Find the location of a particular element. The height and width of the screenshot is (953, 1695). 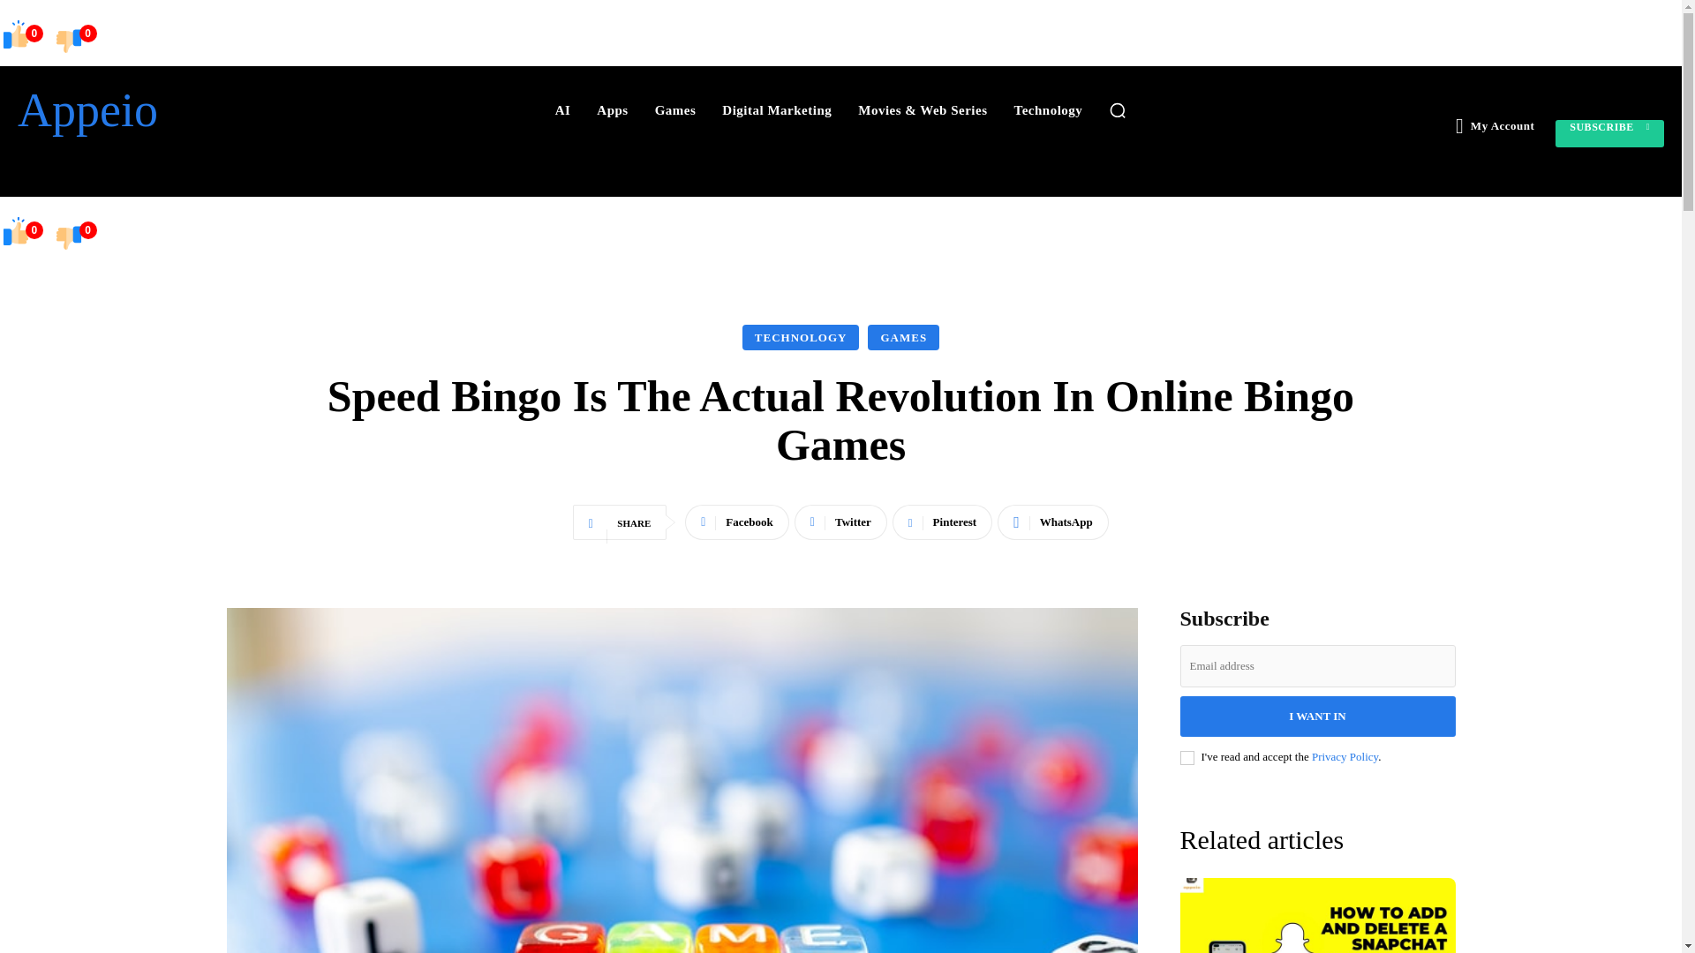

Technology is located at coordinates (1048, 109).